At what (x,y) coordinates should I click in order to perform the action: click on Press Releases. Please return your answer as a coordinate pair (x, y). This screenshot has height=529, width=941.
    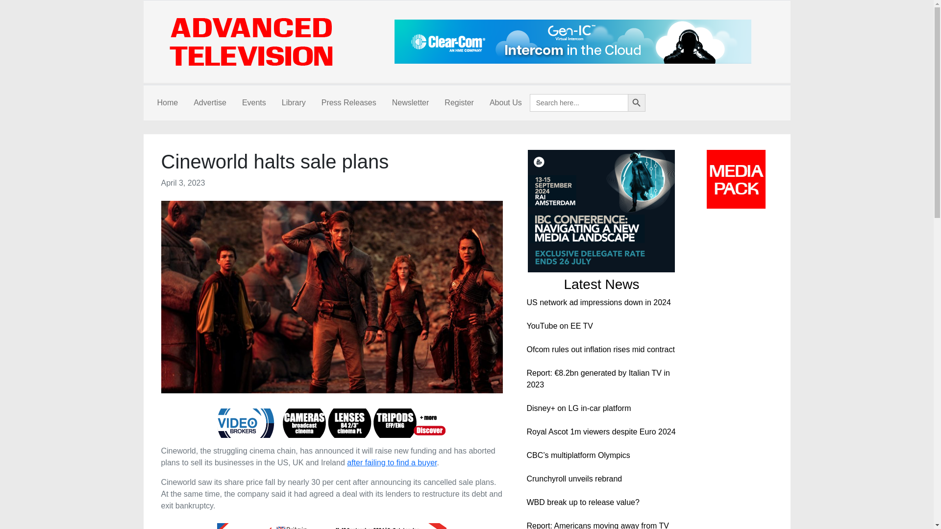
    Looking at the image, I should click on (348, 103).